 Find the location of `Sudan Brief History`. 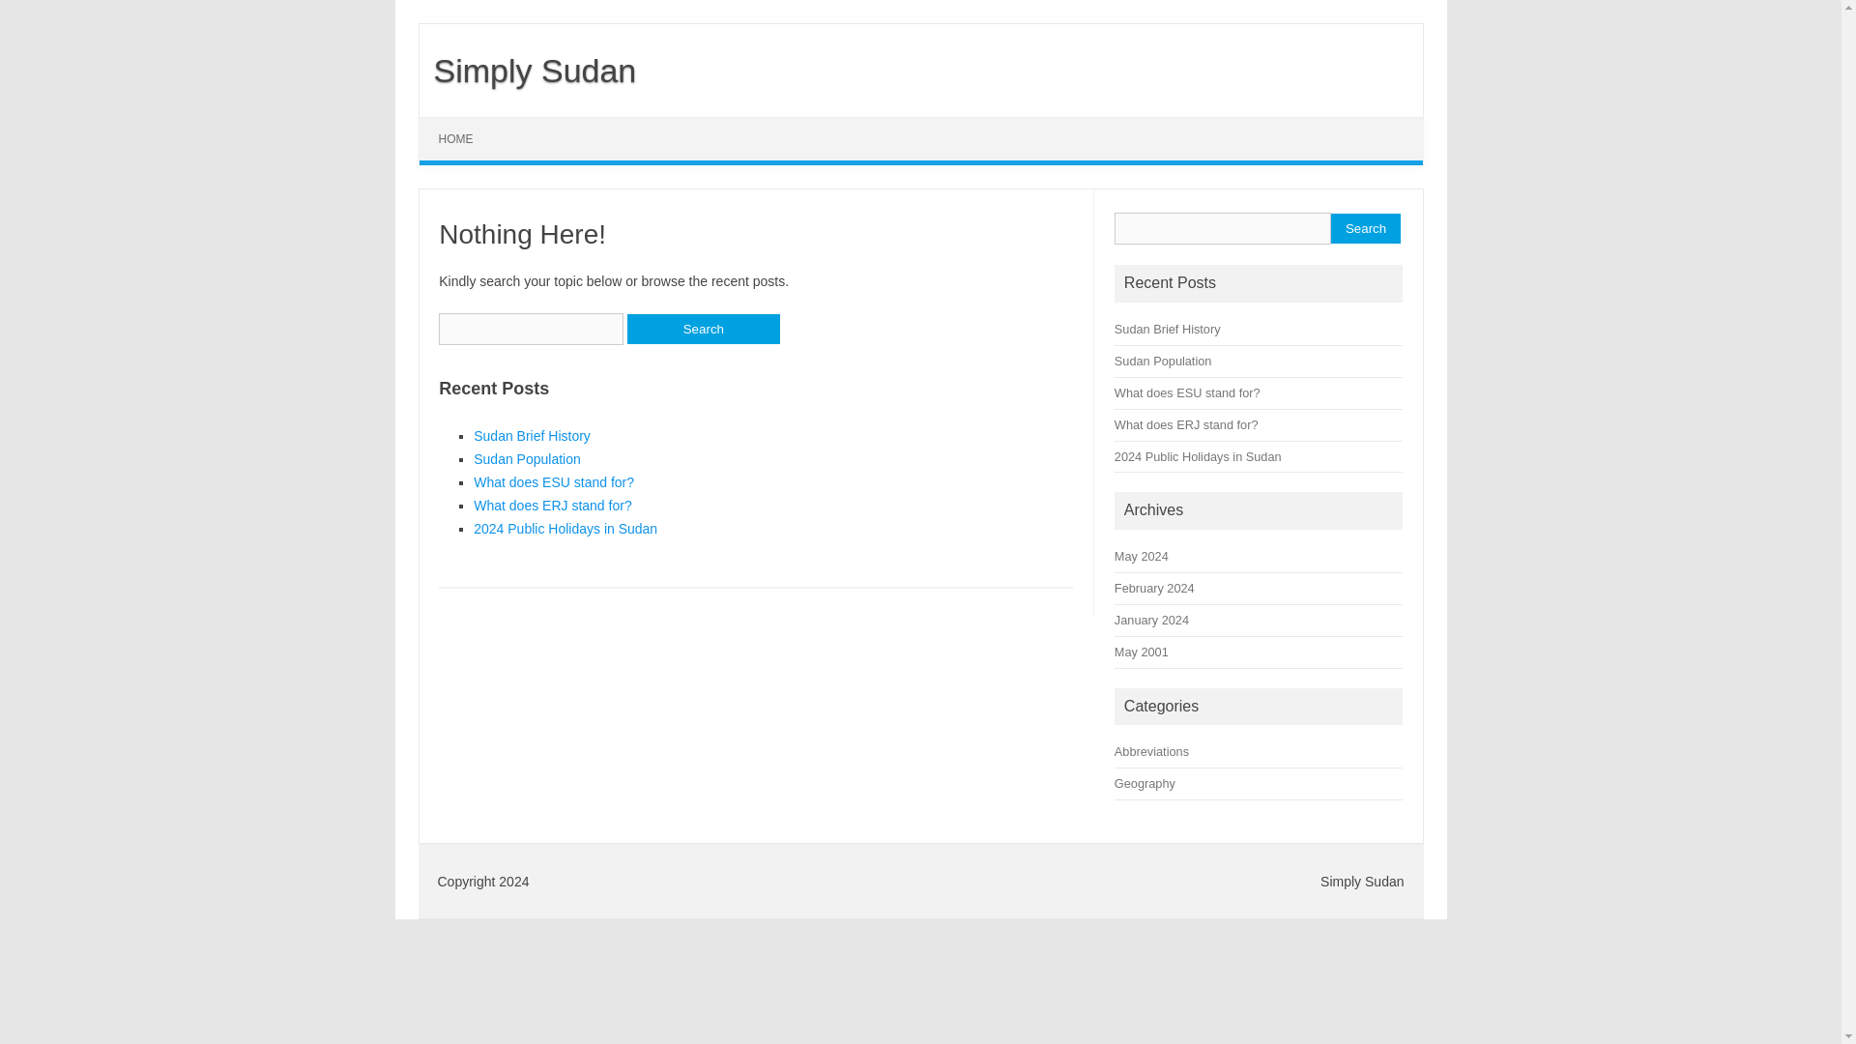

Sudan Brief History is located at coordinates (1168, 329).